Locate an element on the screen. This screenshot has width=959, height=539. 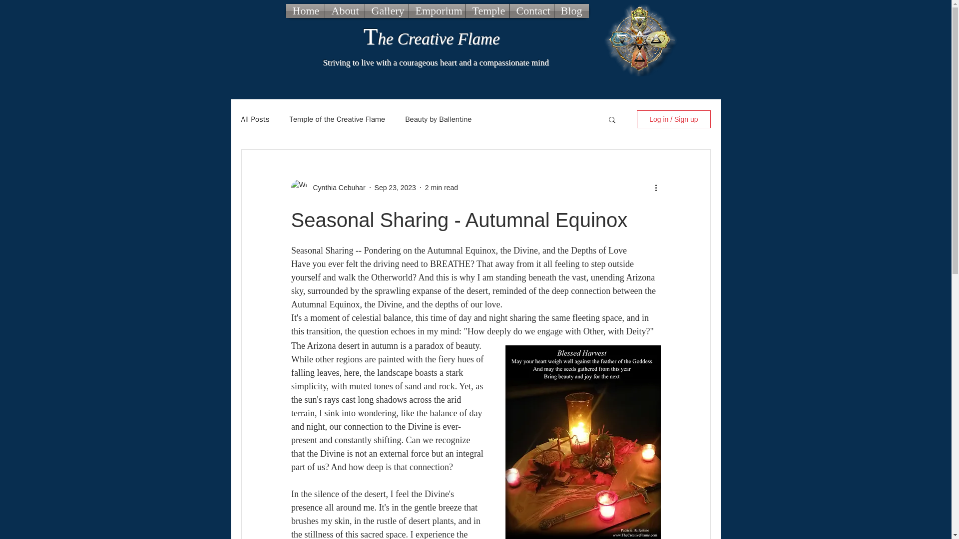
Sep 23, 2023 is located at coordinates (396, 188).